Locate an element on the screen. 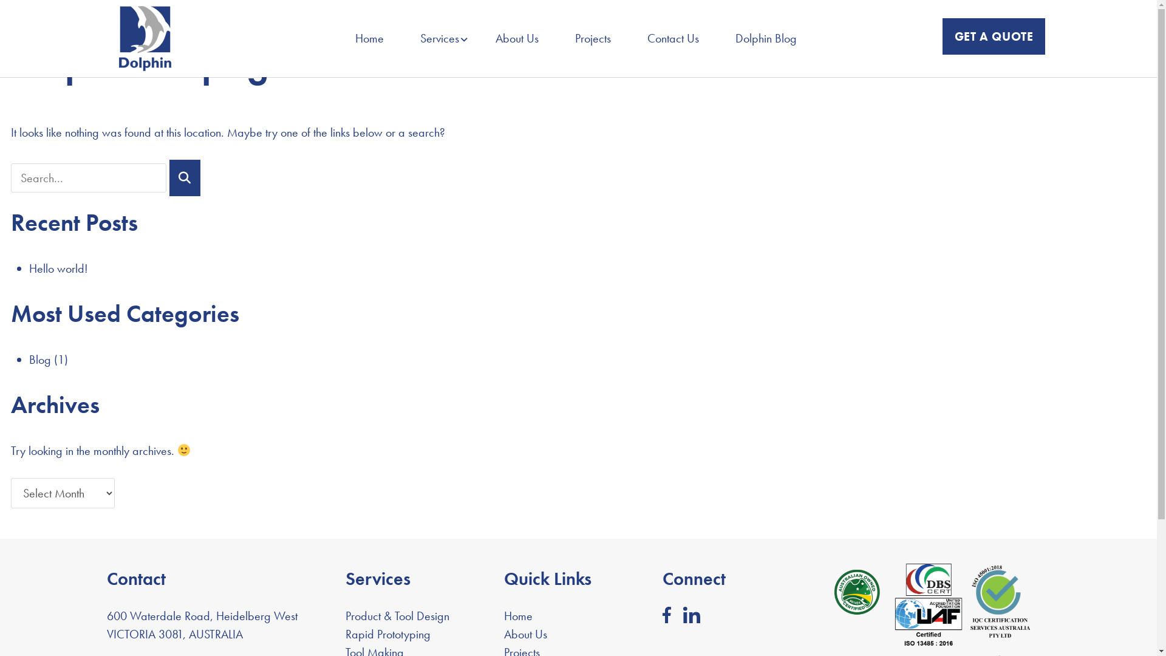  Projects is located at coordinates (593, 38).